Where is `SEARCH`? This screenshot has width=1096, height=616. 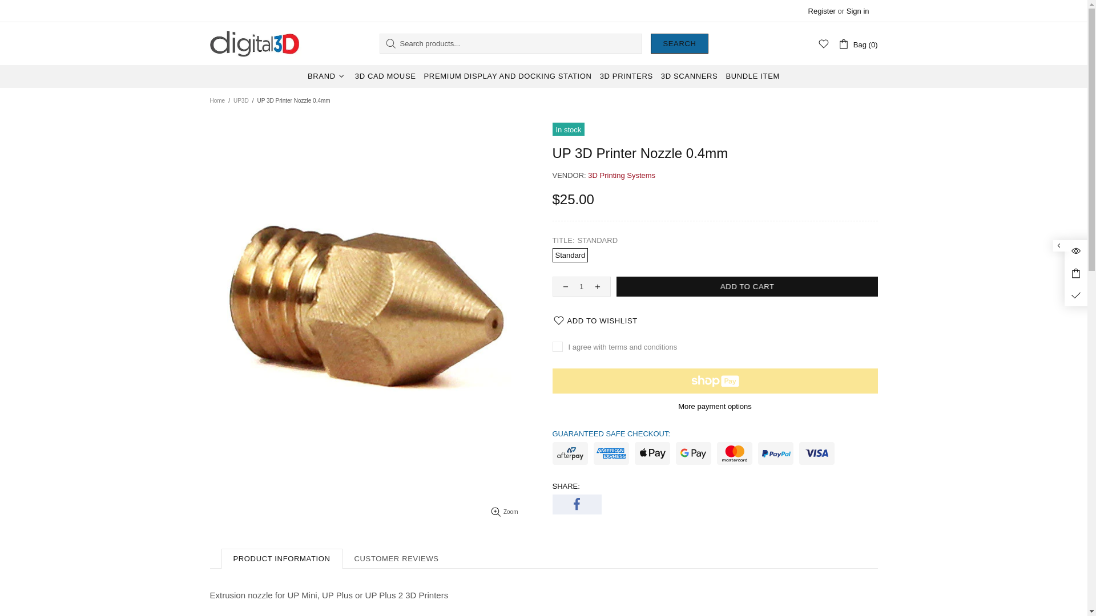 SEARCH is located at coordinates (679, 43).